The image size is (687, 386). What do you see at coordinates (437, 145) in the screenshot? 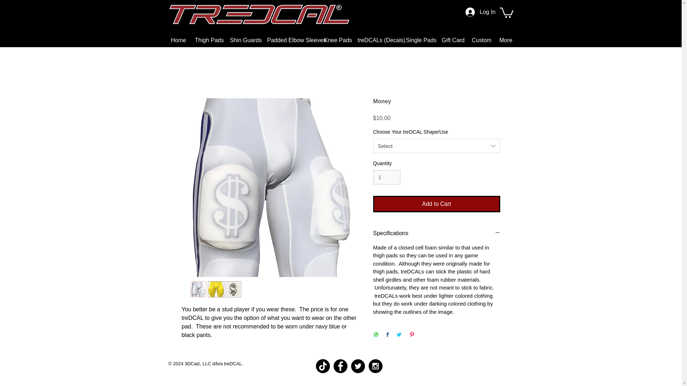
I see `Select` at bounding box center [437, 145].